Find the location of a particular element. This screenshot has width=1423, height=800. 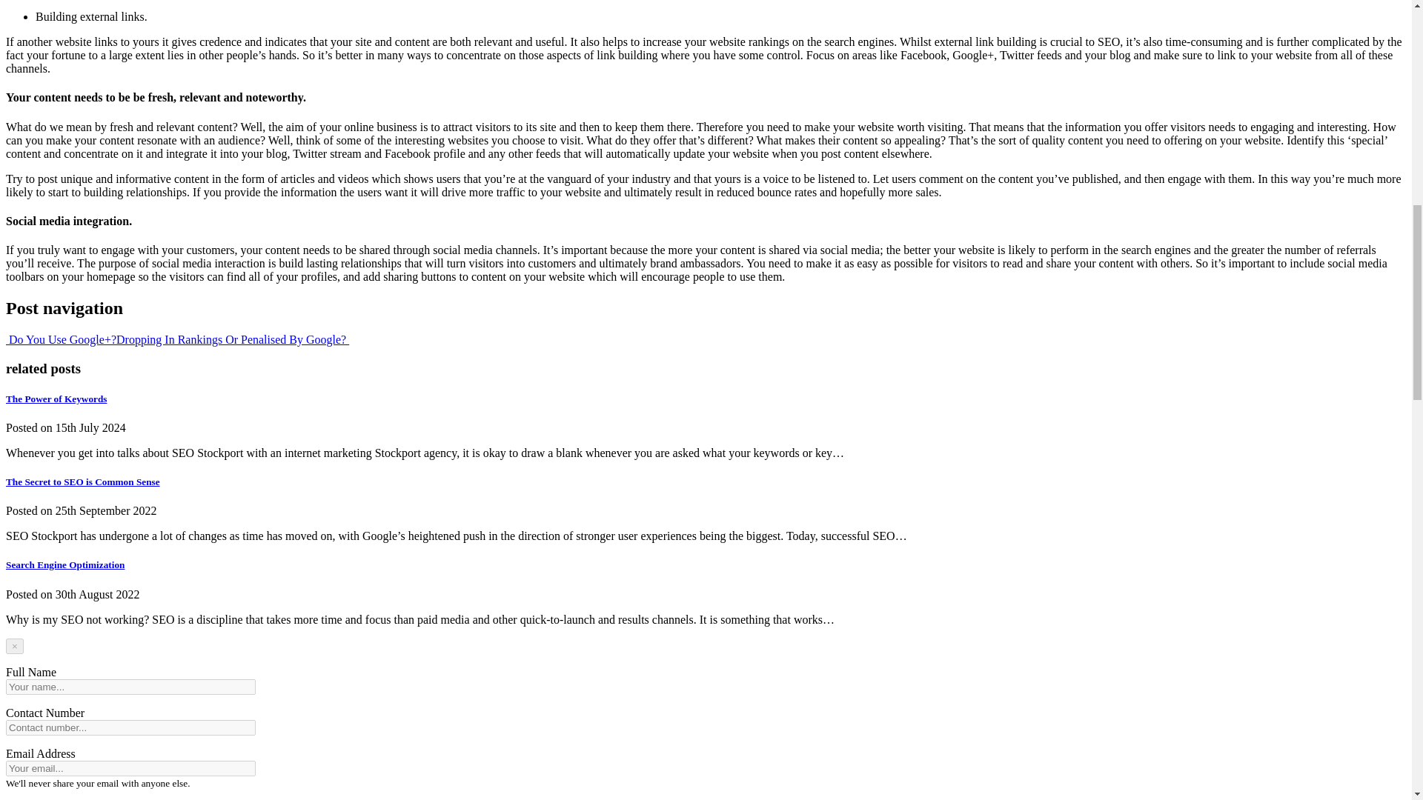

The Power of Keywords is located at coordinates (56, 399).